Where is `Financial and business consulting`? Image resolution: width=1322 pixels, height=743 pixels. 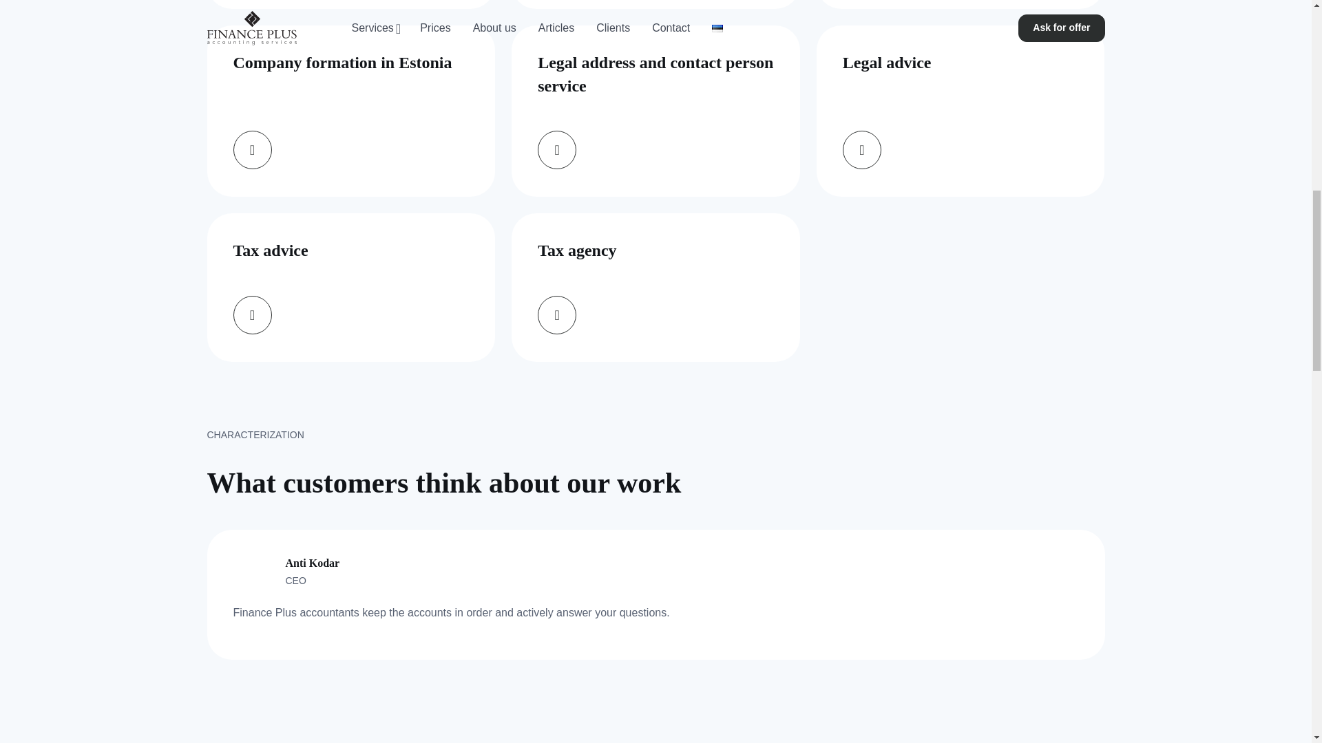 Financial and business consulting is located at coordinates (961, 4).